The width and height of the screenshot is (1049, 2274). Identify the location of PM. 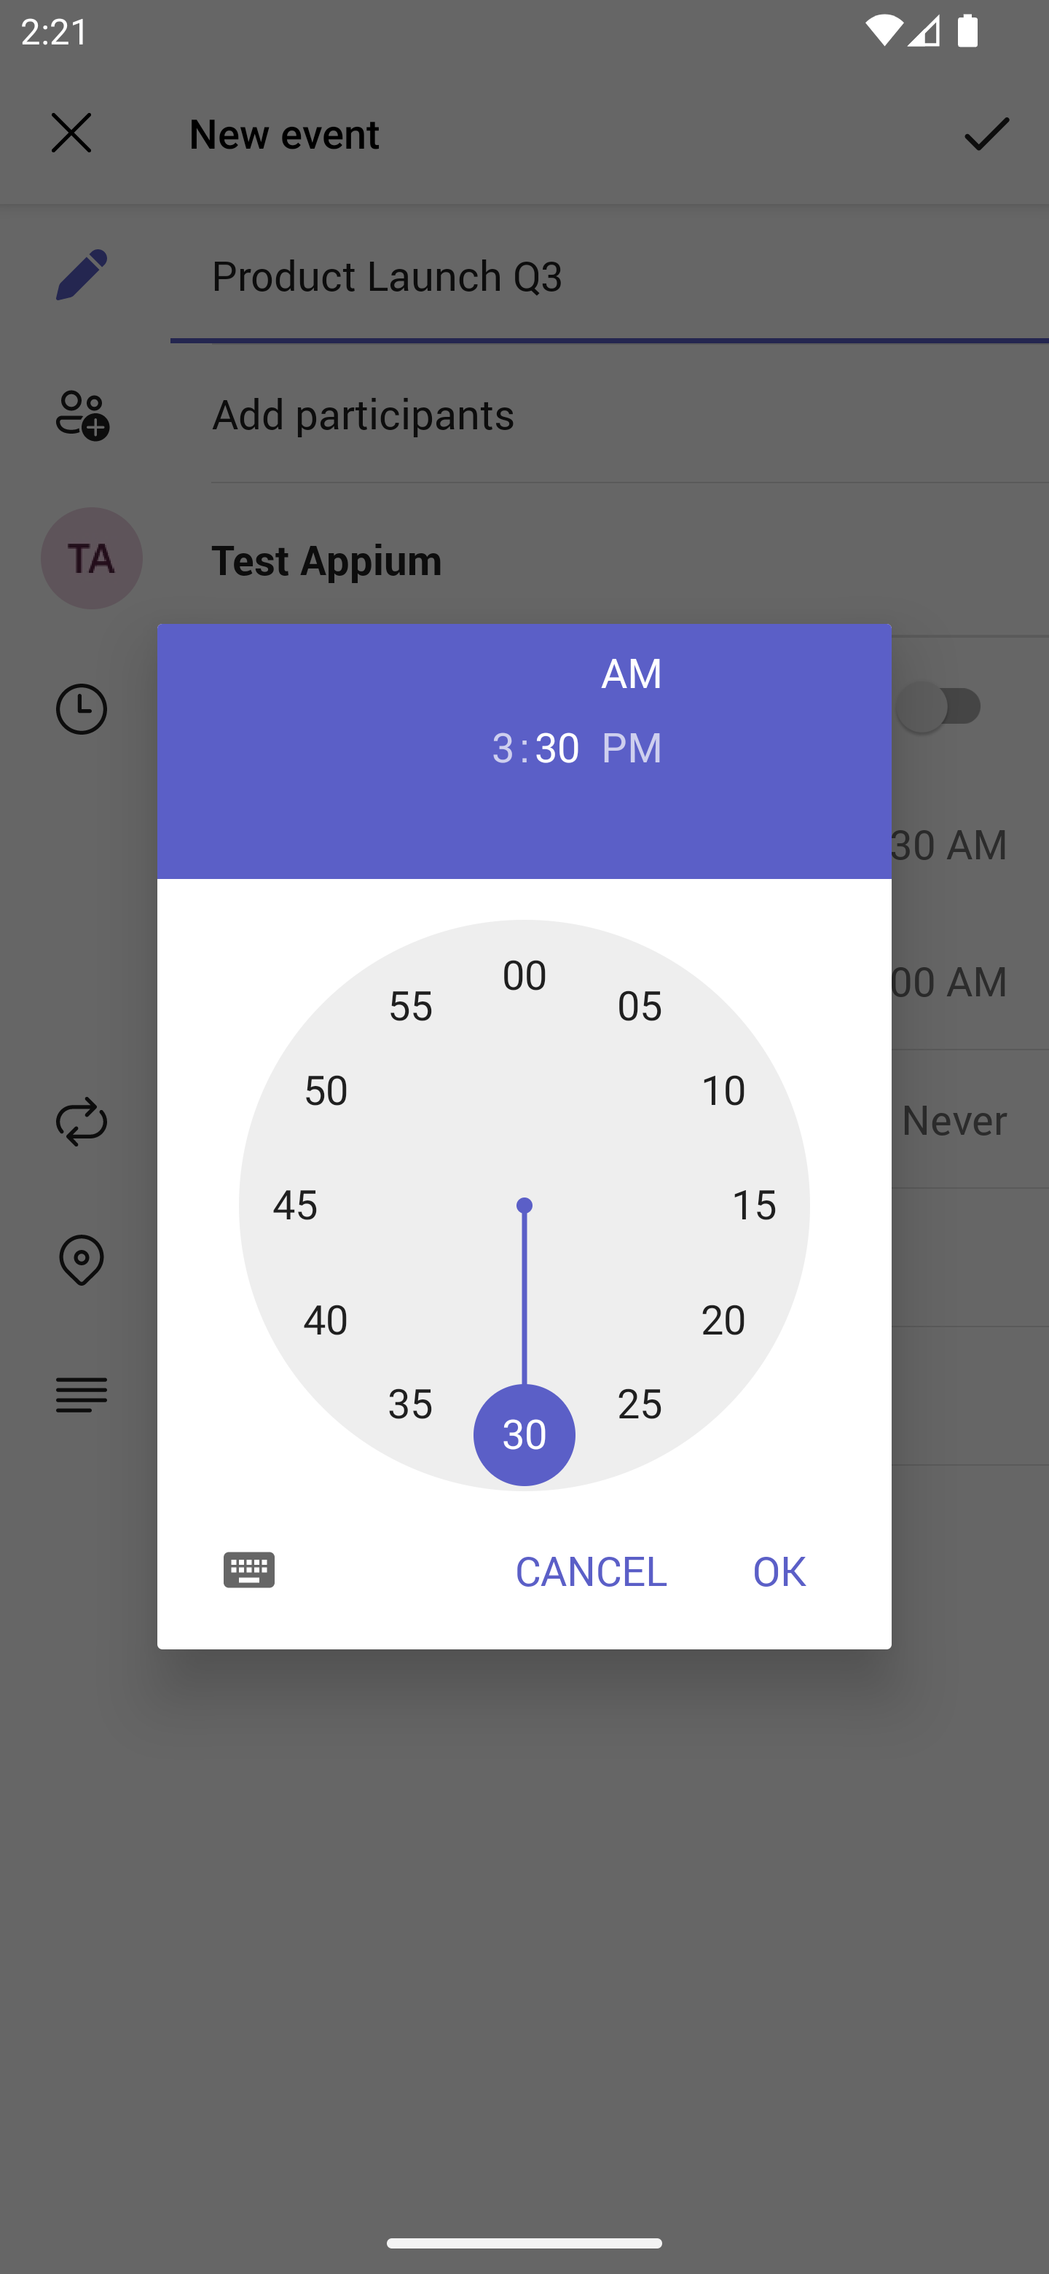
(632, 745).